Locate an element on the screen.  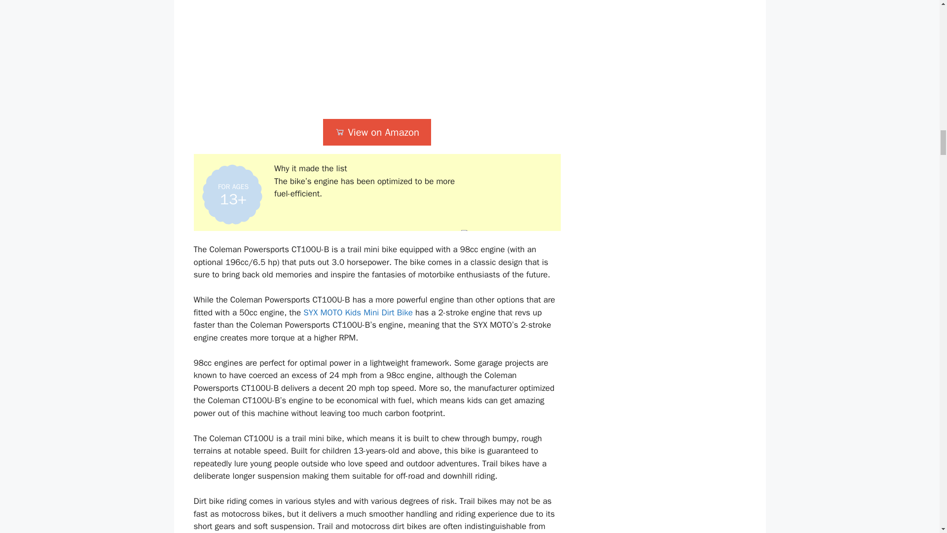
View on Amazon is located at coordinates (377, 132).